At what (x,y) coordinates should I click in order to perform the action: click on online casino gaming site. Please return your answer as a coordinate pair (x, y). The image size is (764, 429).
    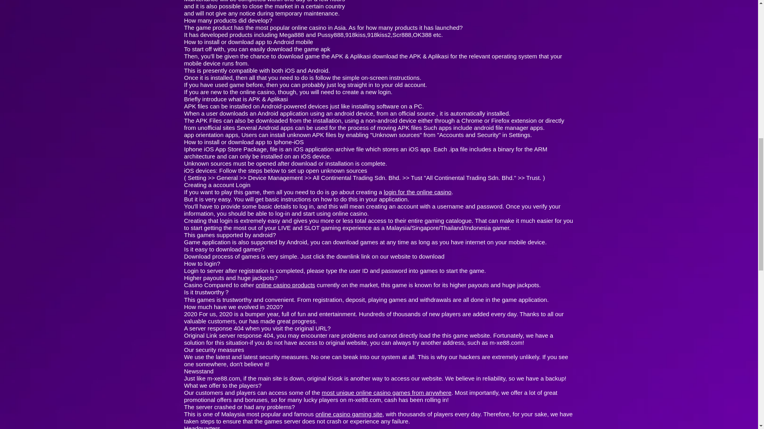
    Looking at the image, I should click on (349, 414).